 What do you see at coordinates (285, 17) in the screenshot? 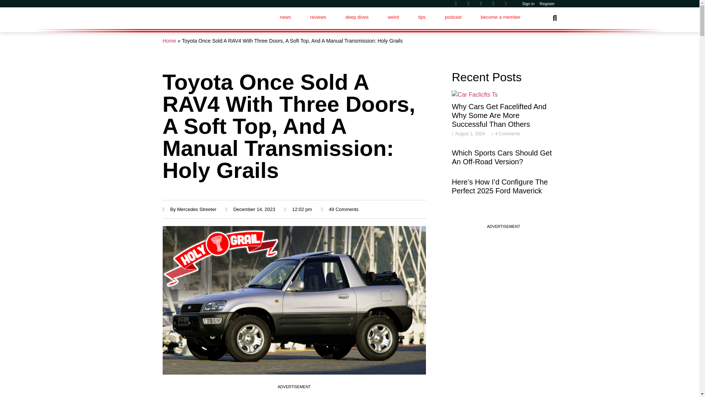
I see `news` at bounding box center [285, 17].